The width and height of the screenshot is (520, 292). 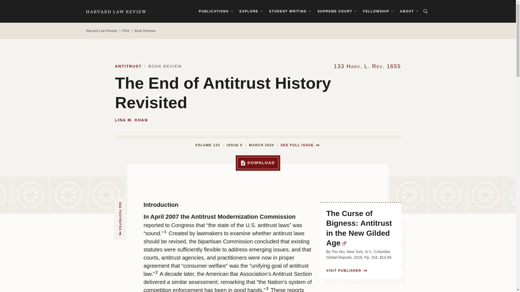 I want to click on Search site, so click(x=425, y=11).